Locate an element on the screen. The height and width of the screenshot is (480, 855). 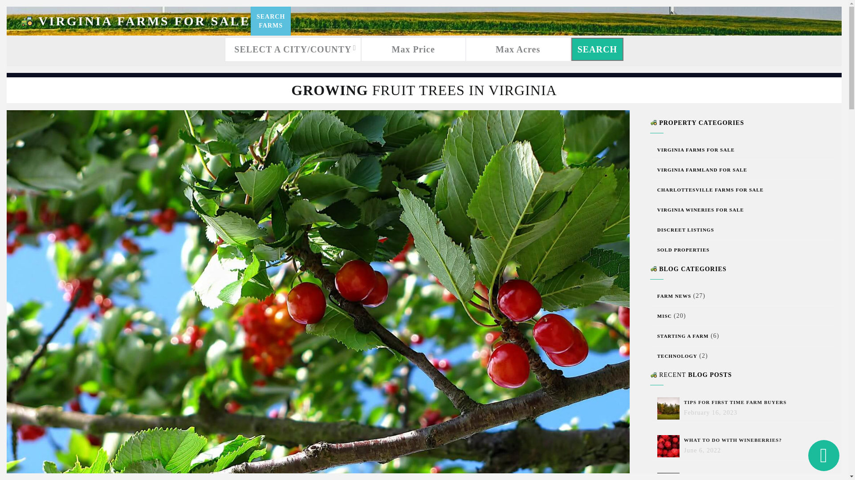
SOLD PROPERTIES is located at coordinates (683, 250).